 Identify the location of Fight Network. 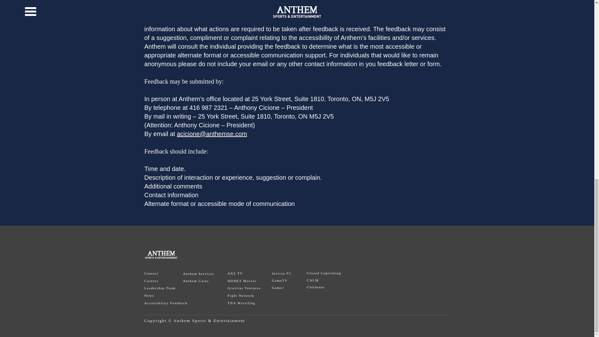
(241, 295).